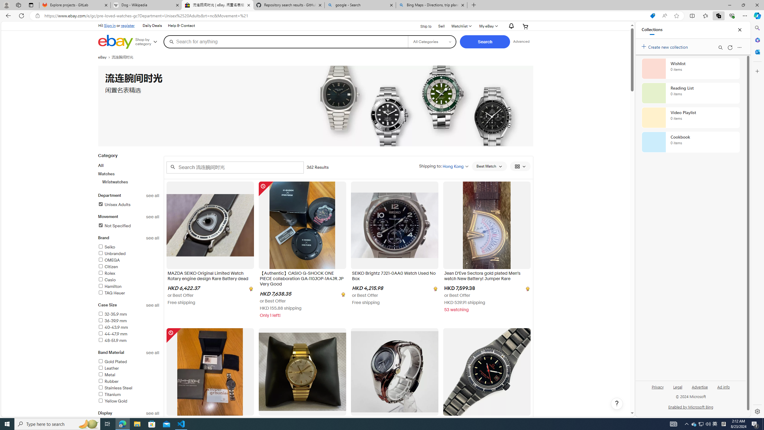 This screenshot has width=764, height=430. What do you see at coordinates (129, 204) in the screenshot?
I see `Departmentsee allUnisex AdultsFilter Applied` at bounding box center [129, 204].